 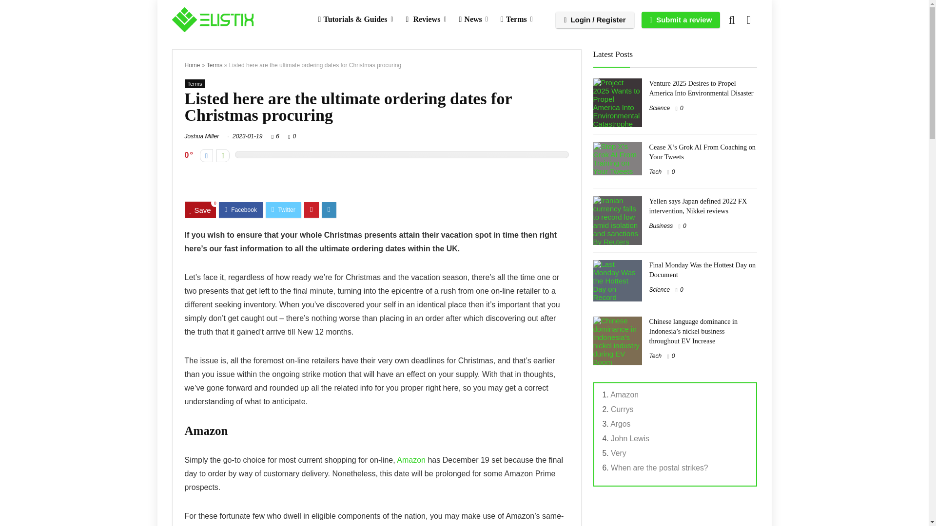 What do you see at coordinates (207, 155) in the screenshot?
I see `Vote down` at bounding box center [207, 155].